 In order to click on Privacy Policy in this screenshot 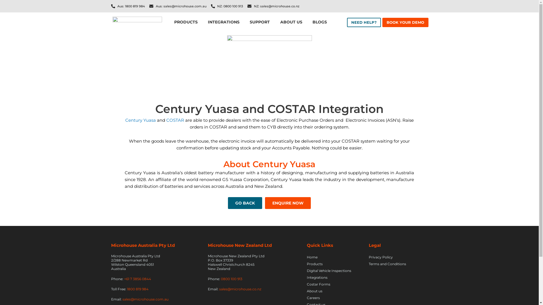, I will do `click(395, 257)`.